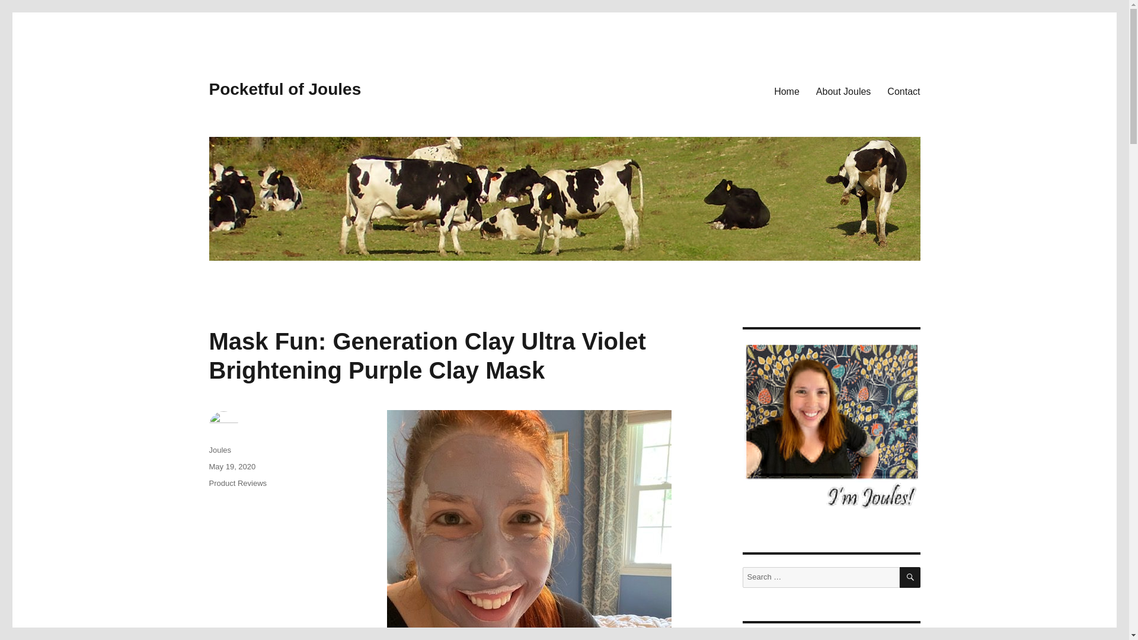  What do you see at coordinates (231, 466) in the screenshot?
I see `May 19, 2020` at bounding box center [231, 466].